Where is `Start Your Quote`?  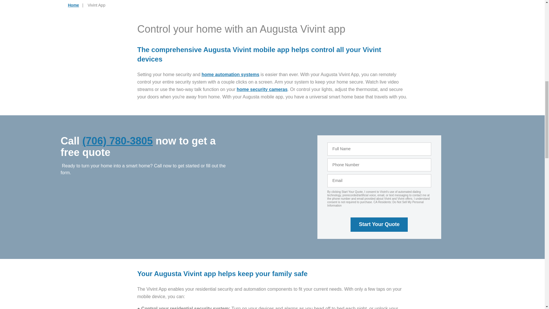
Start Your Quote is located at coordinates (379, 225).